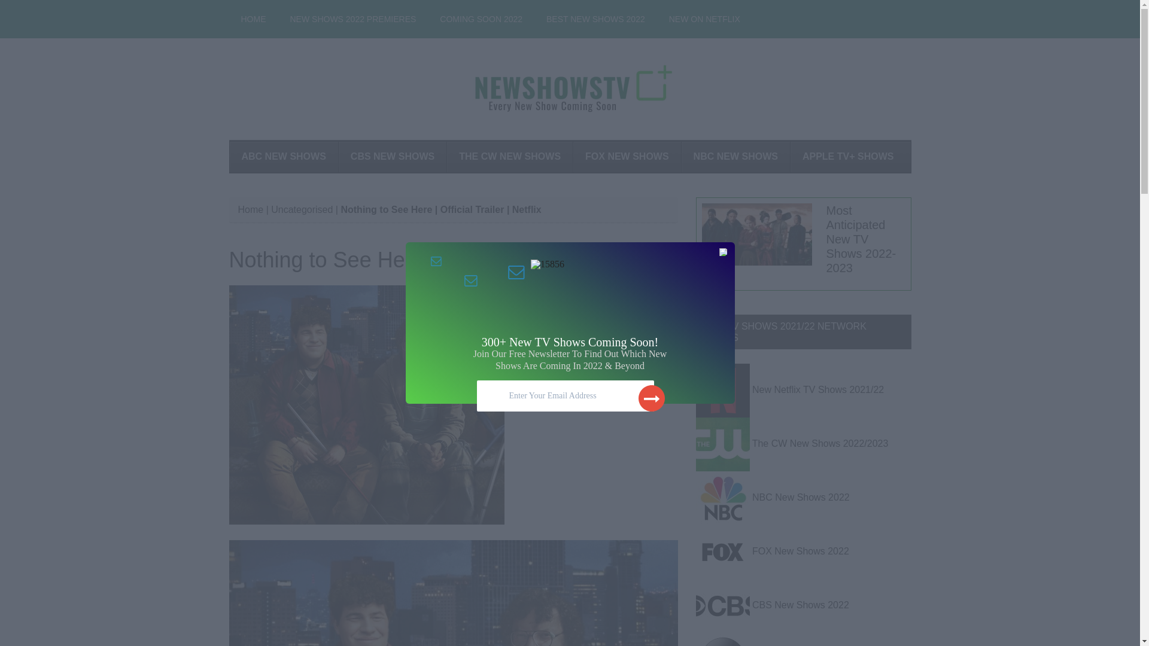  What do you see at coordinates (861, 239) in the screenshot?
I see `Most Anticipated New TV Shows 2022-2023` at bounding box center [861, 239].